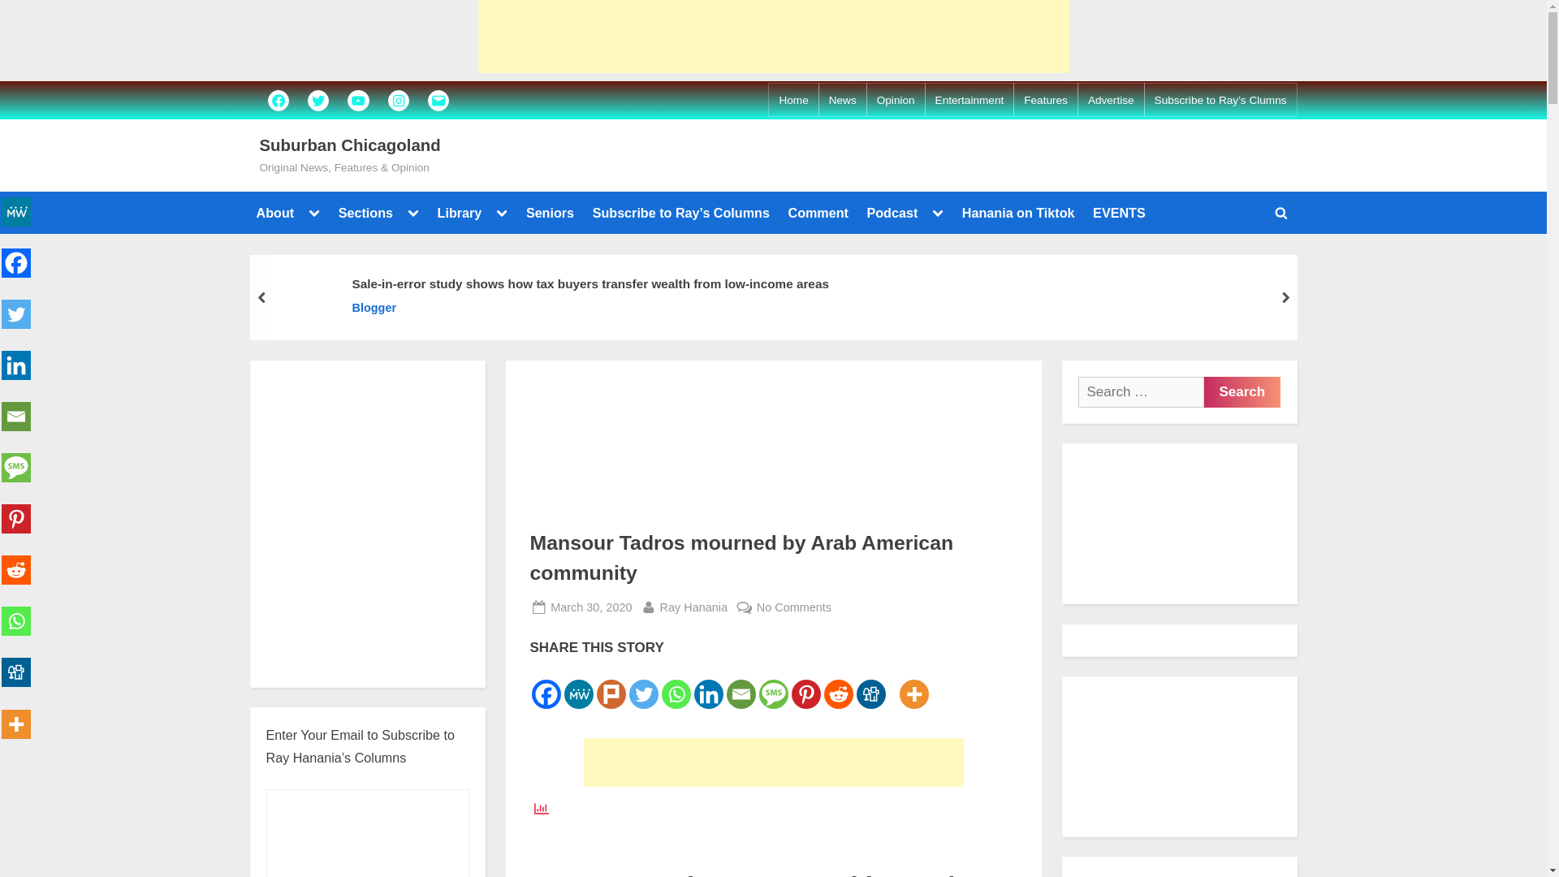 Image resolution: width=1559 pixels, height=877 pixels. What do you see at coordinates (843, 101) in the screenshot?
I see `News` at bounding box center [843, 101].